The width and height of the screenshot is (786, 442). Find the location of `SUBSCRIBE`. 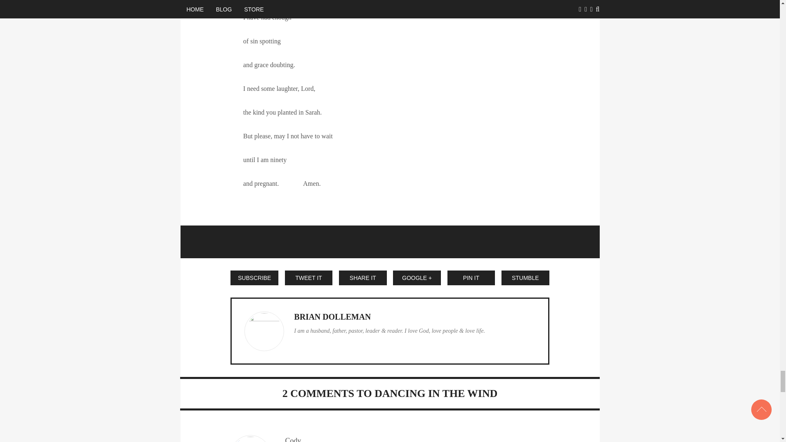

SUBSCRIBE is located at coordinates (254, 277).